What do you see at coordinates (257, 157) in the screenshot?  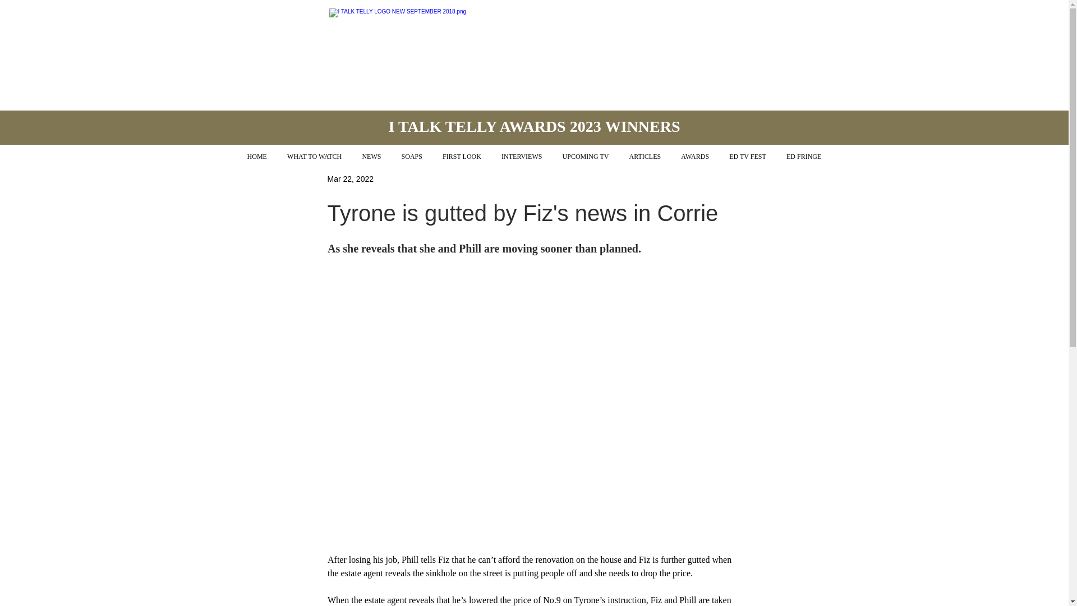 I see `HOME` at bounding box center [257, 157].